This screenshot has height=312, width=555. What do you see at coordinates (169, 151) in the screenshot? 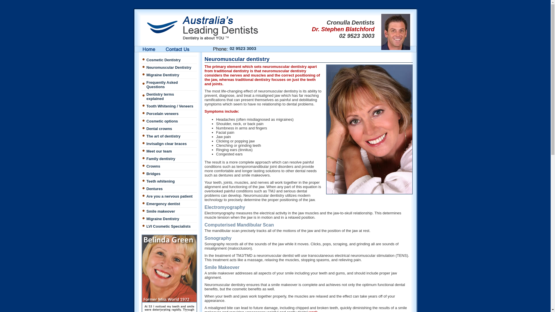
I see `Meet our team` at bounding box center [169, 151].